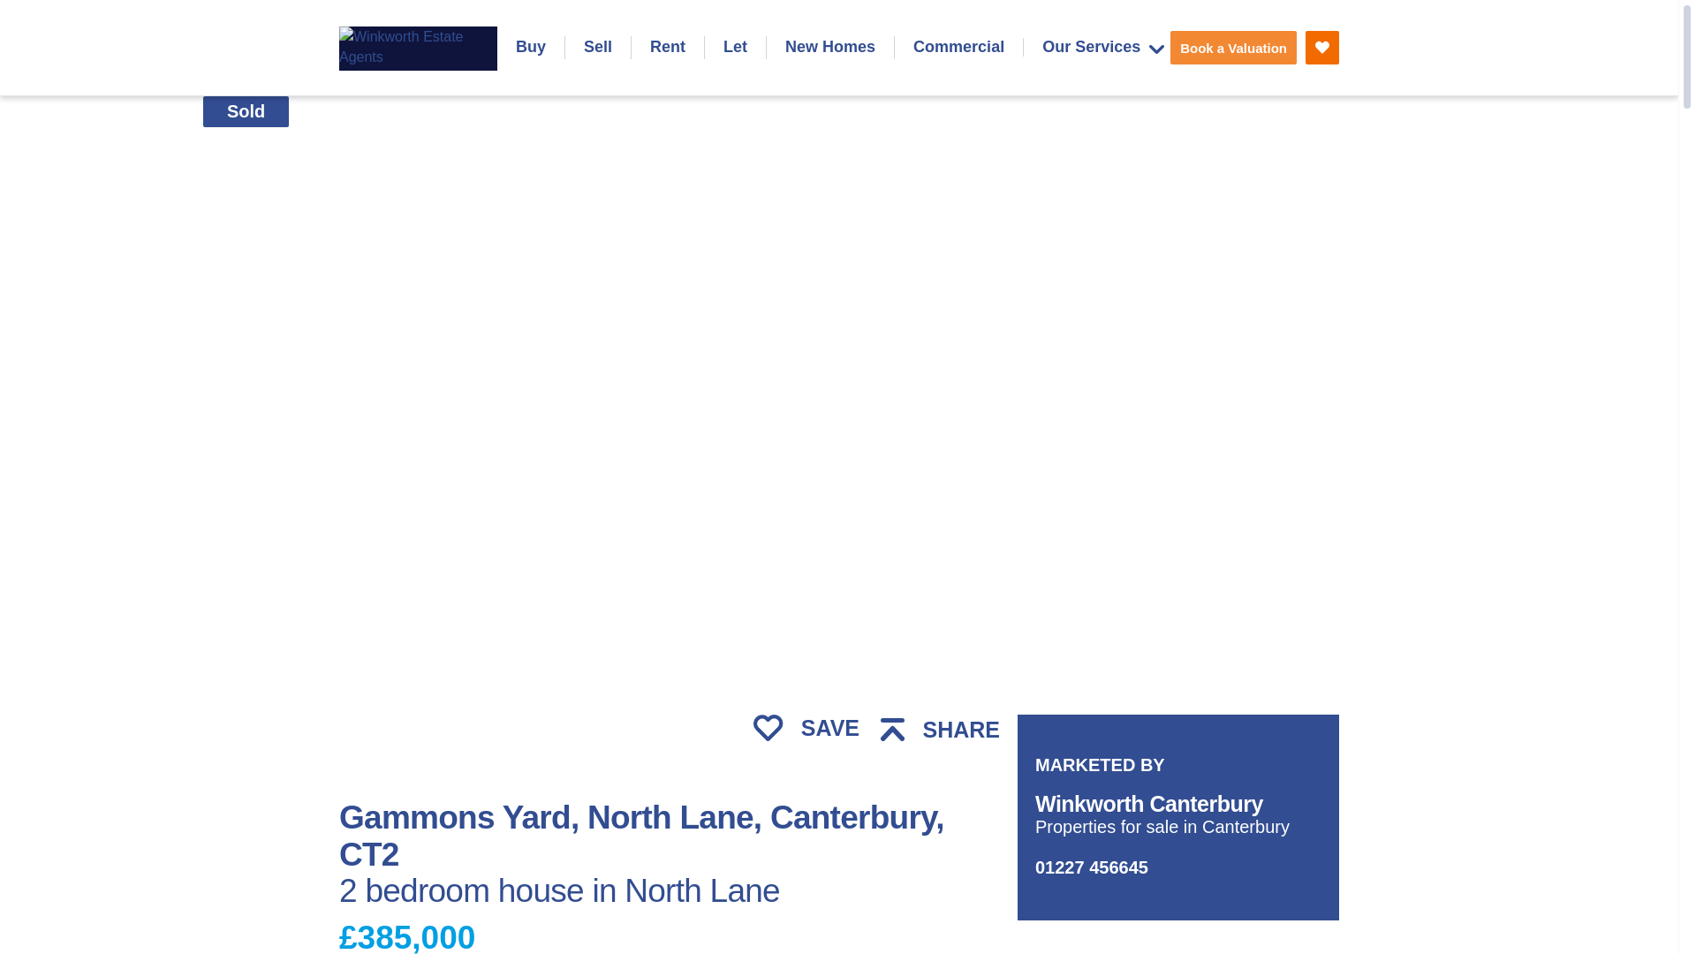 The width and height of the screenshot is (1696, 954). Describe the element at coordinates (530, 48) in the screenshot. I see `Buy` at that location.